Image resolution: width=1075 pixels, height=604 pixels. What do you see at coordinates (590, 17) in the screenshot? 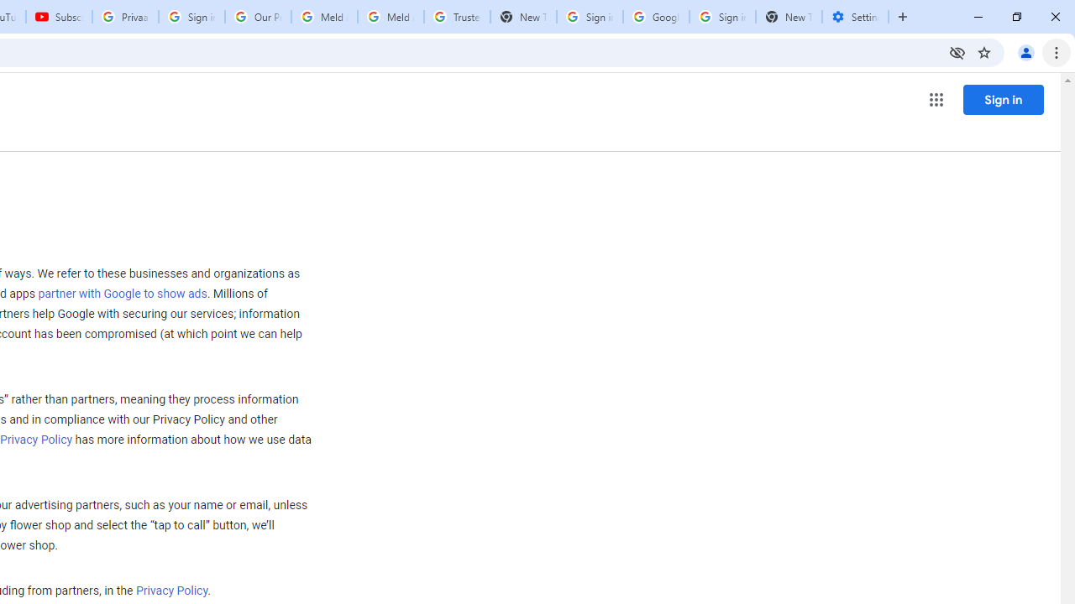
I see `Sign in - Google Accounts` at bounding box center [590, 17].